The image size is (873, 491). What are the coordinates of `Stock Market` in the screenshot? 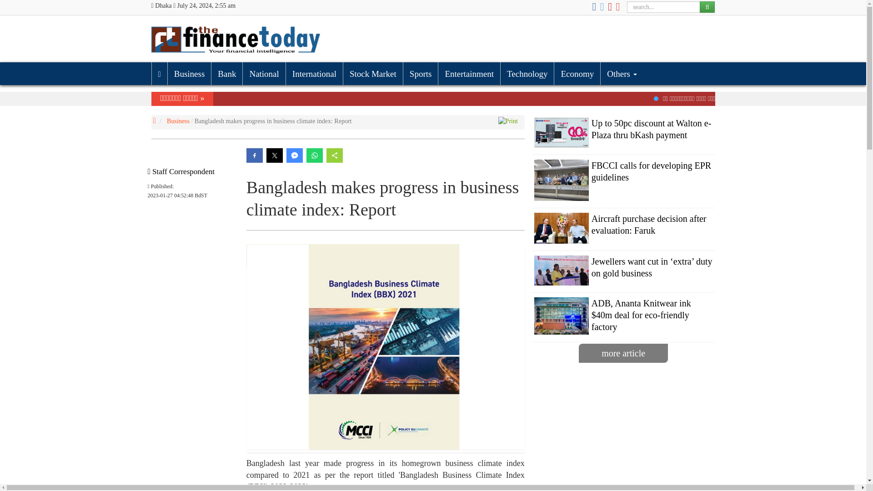 It's located at (373, 74).